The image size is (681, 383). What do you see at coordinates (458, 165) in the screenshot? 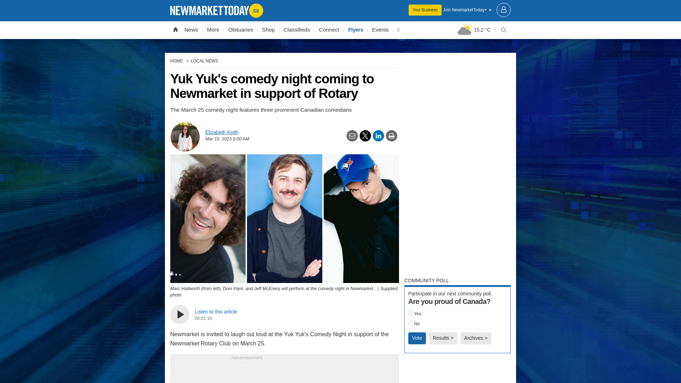
I see `3rd party ad content` at bounding box center [458, 165].